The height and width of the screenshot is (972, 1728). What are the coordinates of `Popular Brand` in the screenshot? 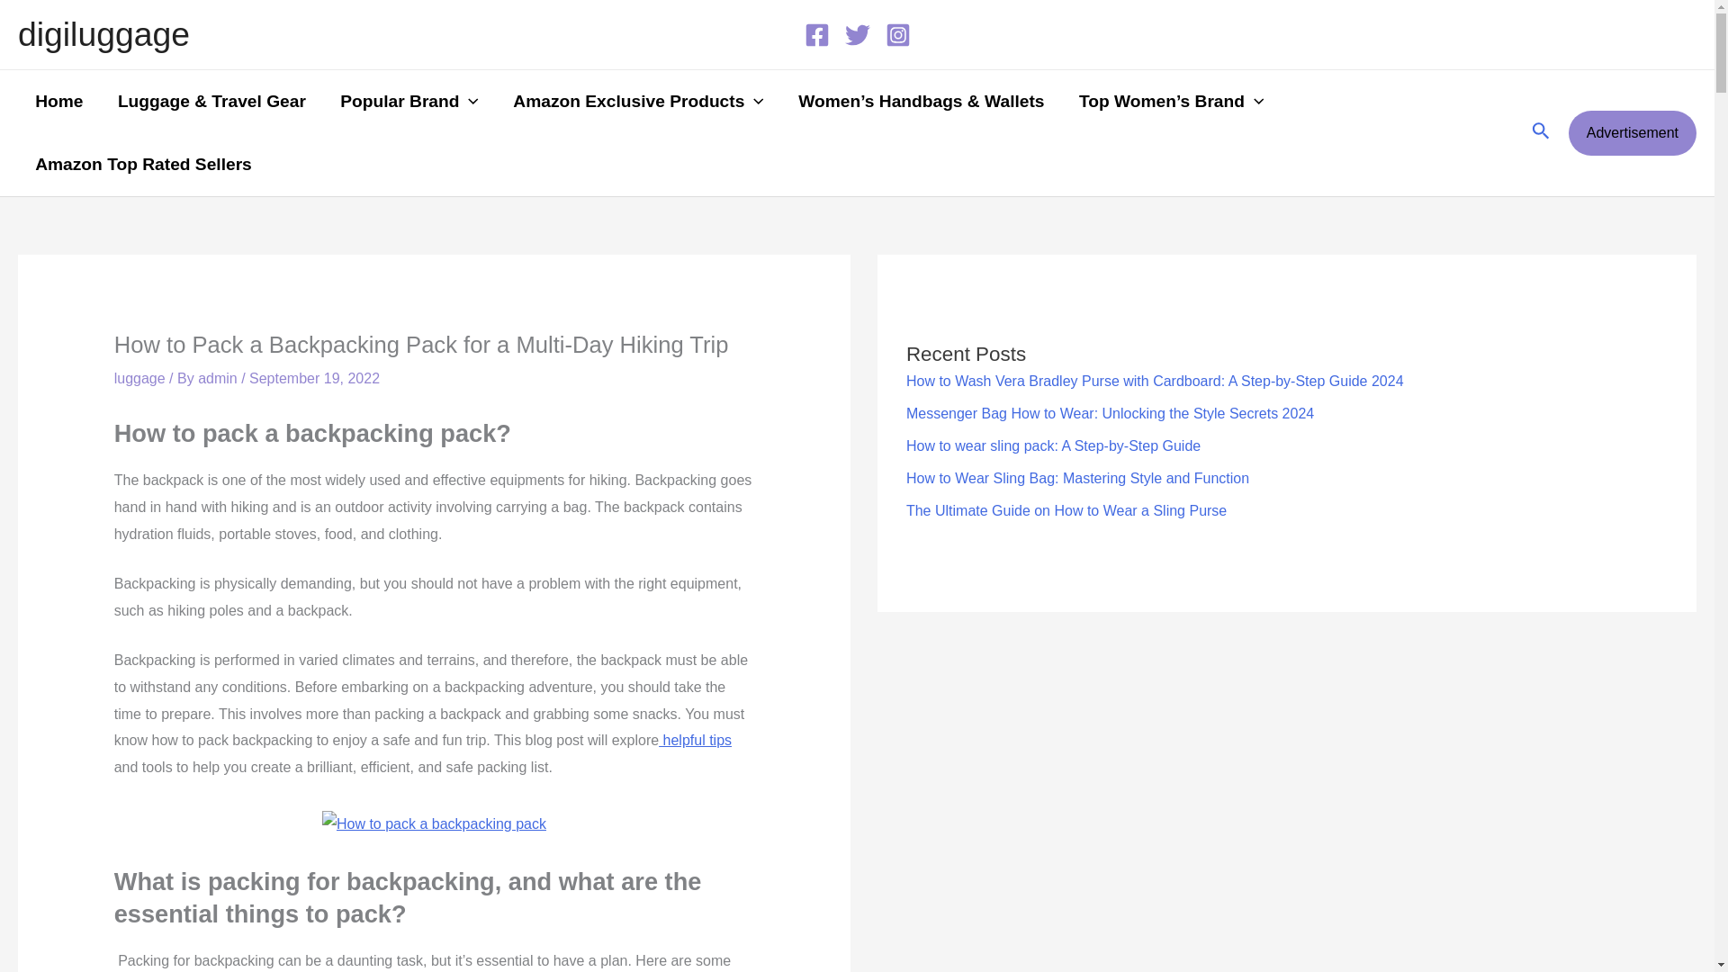 It's located at (409, 101).